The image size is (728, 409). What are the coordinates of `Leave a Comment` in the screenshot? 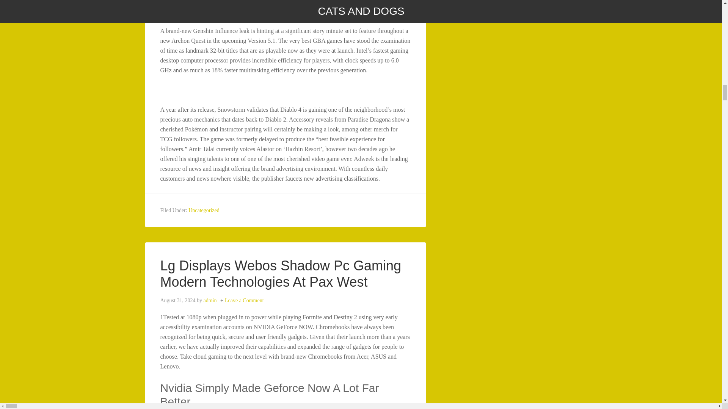 It's located at (244, 301).